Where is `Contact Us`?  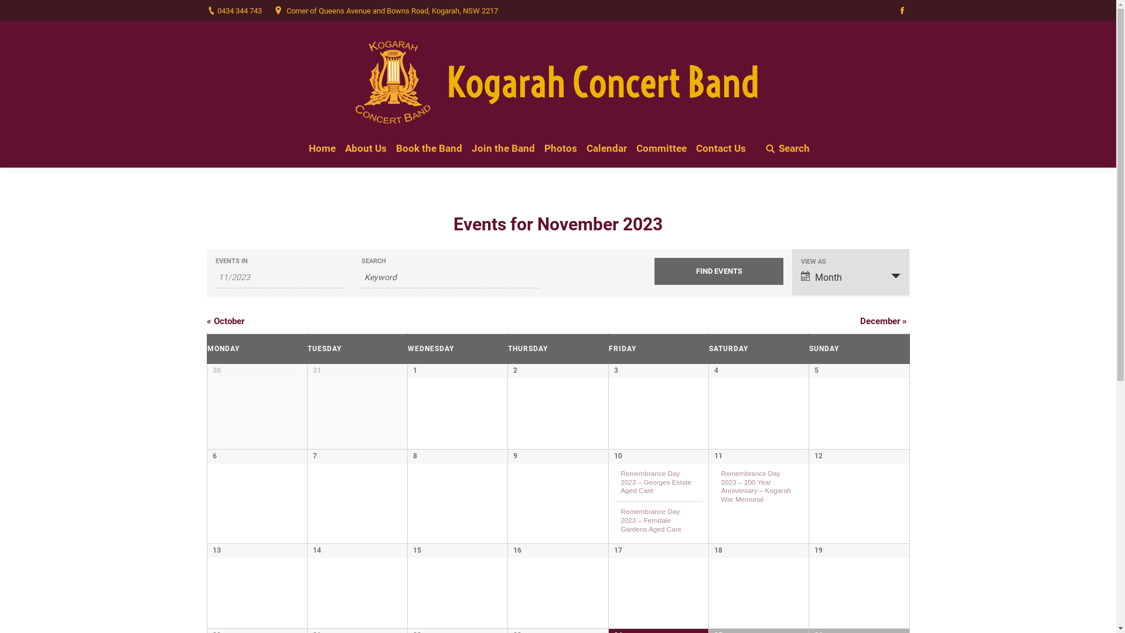 Contact Us is located at coordinates (721, 149).